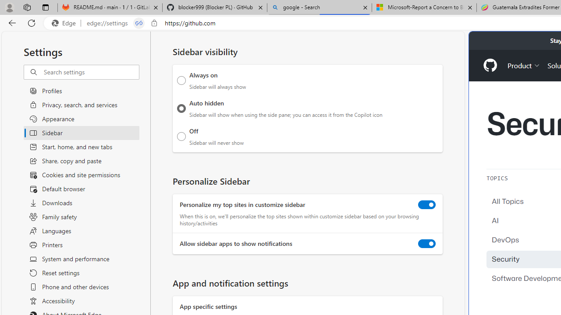  What do you see at coordinates (181, 80) in the screenshot?
I see `Always on Sidebar will always show` at bounding box center [181, 80].